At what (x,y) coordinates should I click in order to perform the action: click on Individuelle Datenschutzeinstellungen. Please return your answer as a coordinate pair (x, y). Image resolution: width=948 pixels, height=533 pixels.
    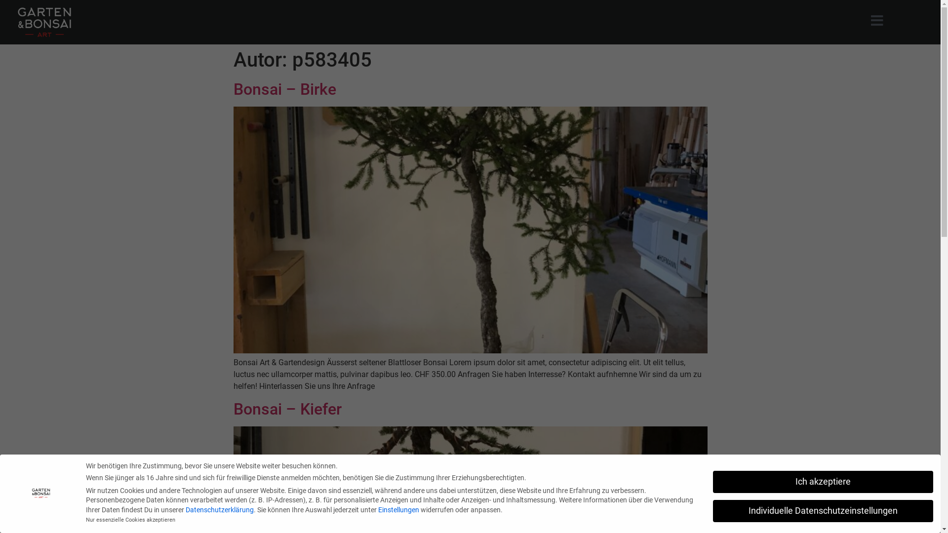
    Looking at the image, I should click on (823, 511).